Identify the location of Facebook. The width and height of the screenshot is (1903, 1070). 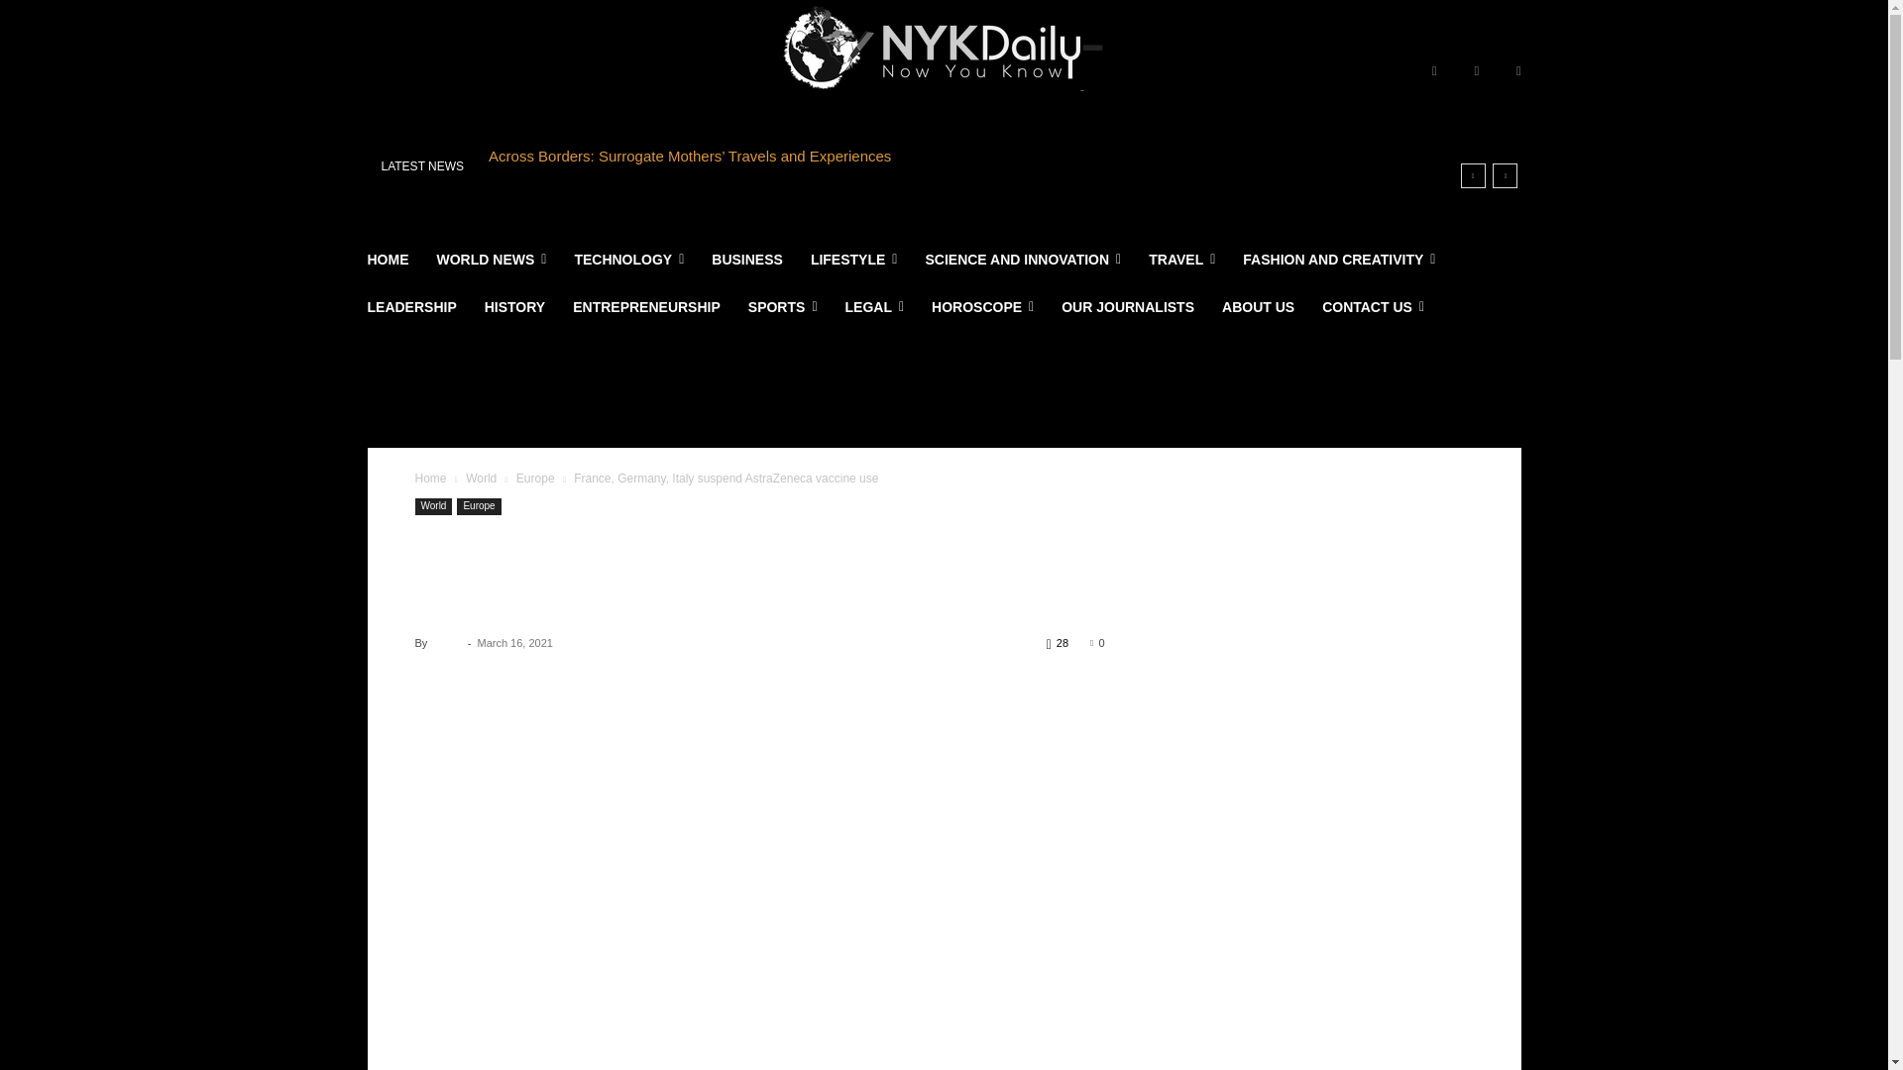
(1433, 71).